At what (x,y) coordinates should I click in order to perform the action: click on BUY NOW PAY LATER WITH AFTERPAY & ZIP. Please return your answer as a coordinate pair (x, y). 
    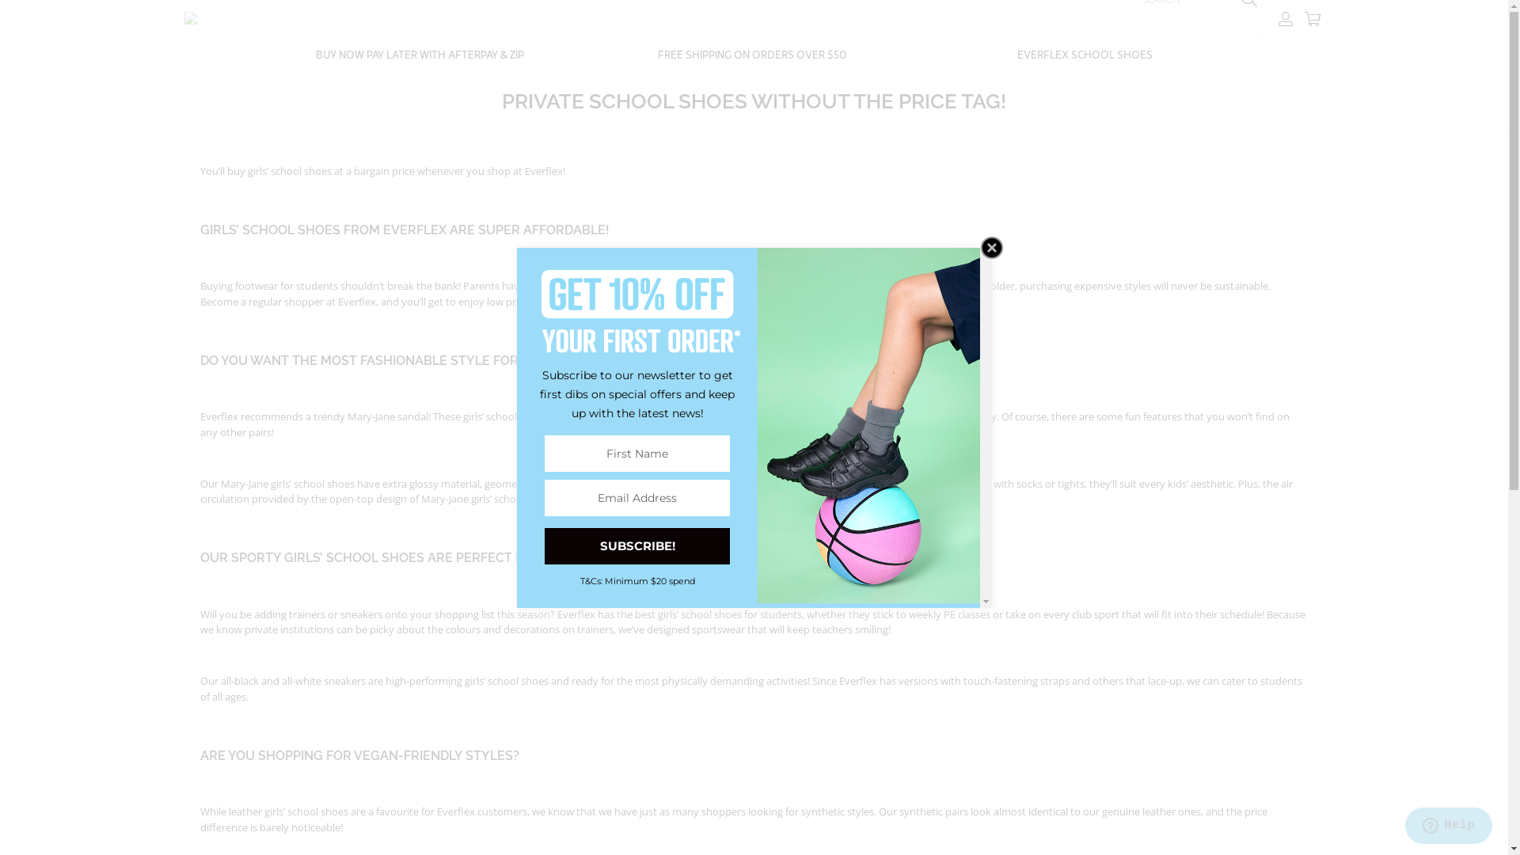
    Looking at the image, I should click on (420, 55).